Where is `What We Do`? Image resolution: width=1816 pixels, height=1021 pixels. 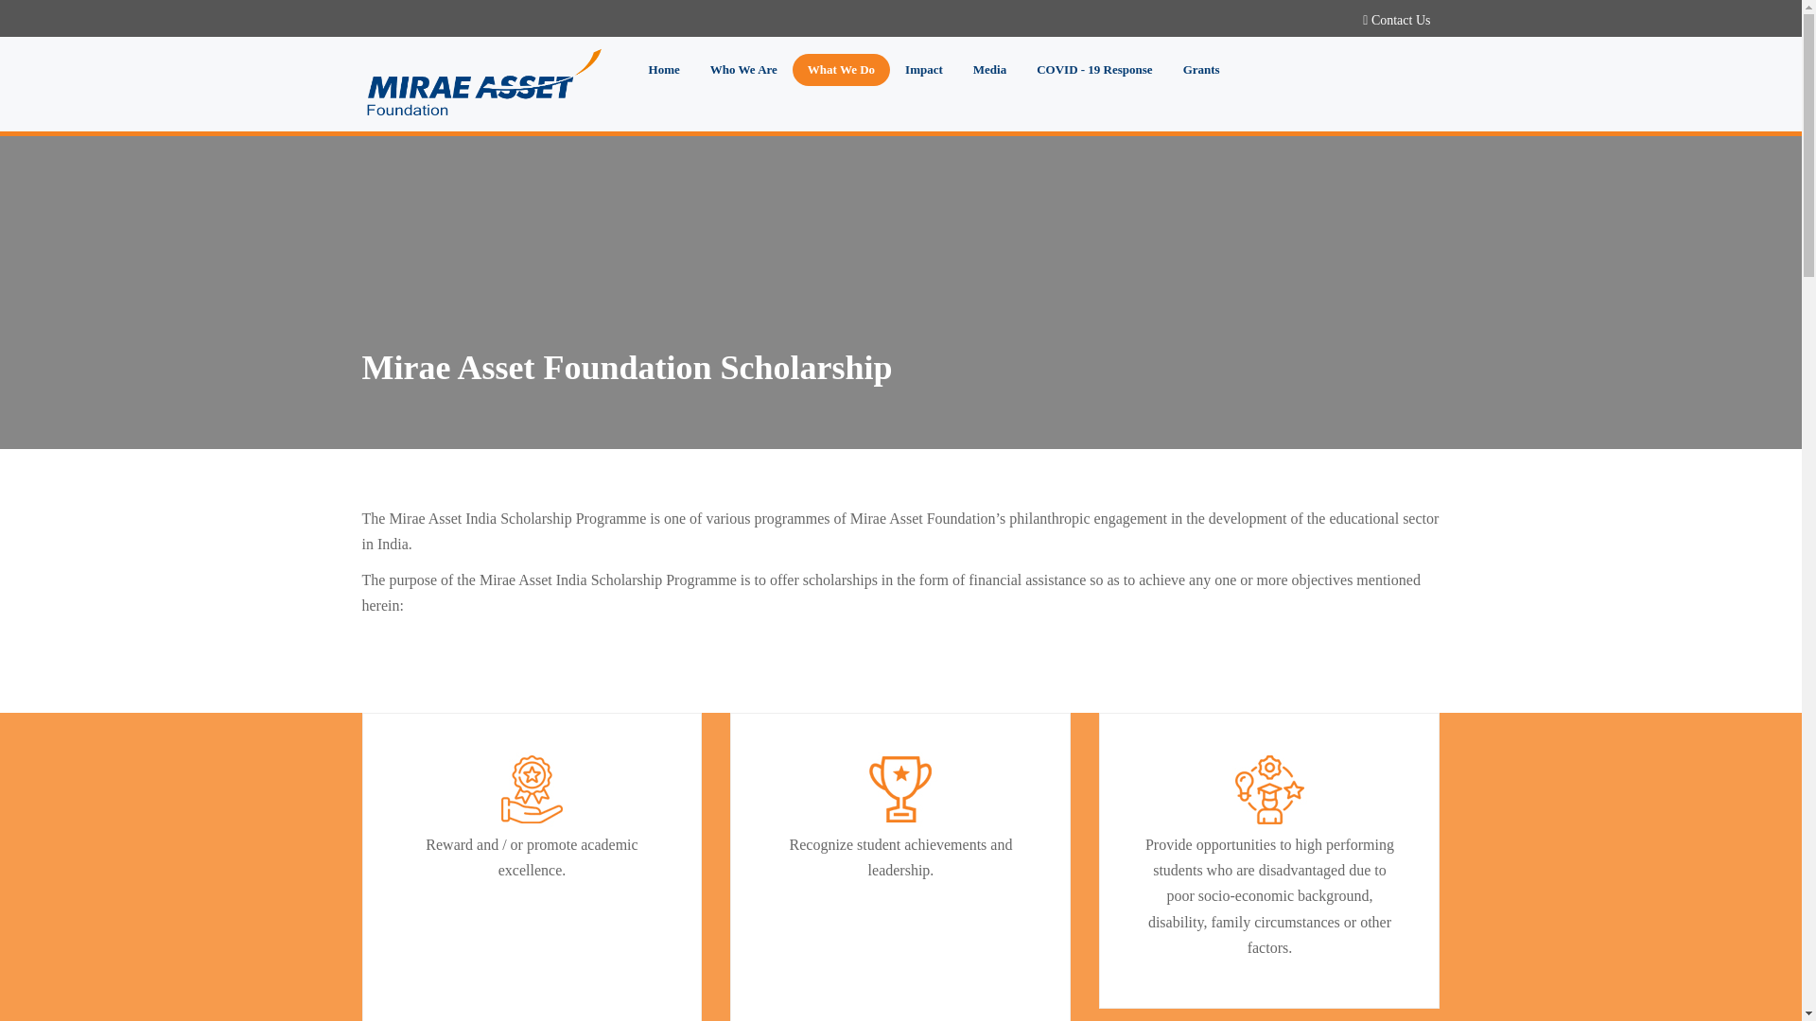 What We Do is located at coordinates (840, 70).